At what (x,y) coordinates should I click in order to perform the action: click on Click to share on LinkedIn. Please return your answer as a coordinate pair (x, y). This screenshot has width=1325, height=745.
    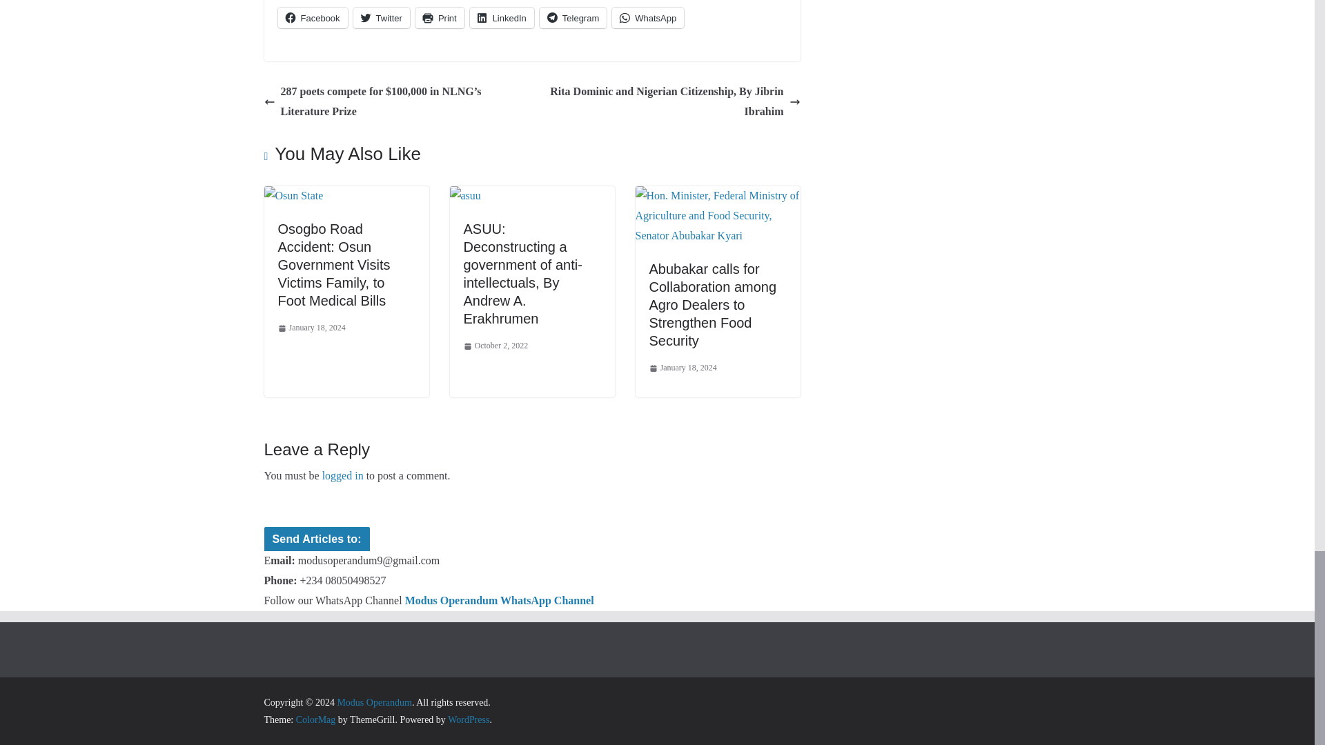
    Looking at the image, I should click on (502, 18).